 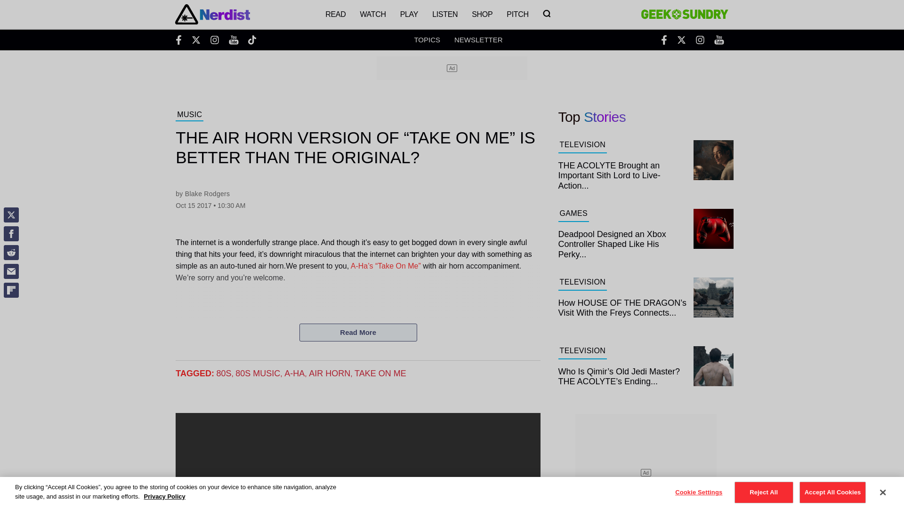 What do you see at coordinates (482, 14) in the screenshot?
I see `SHOP` at bounding box center [482, 14].